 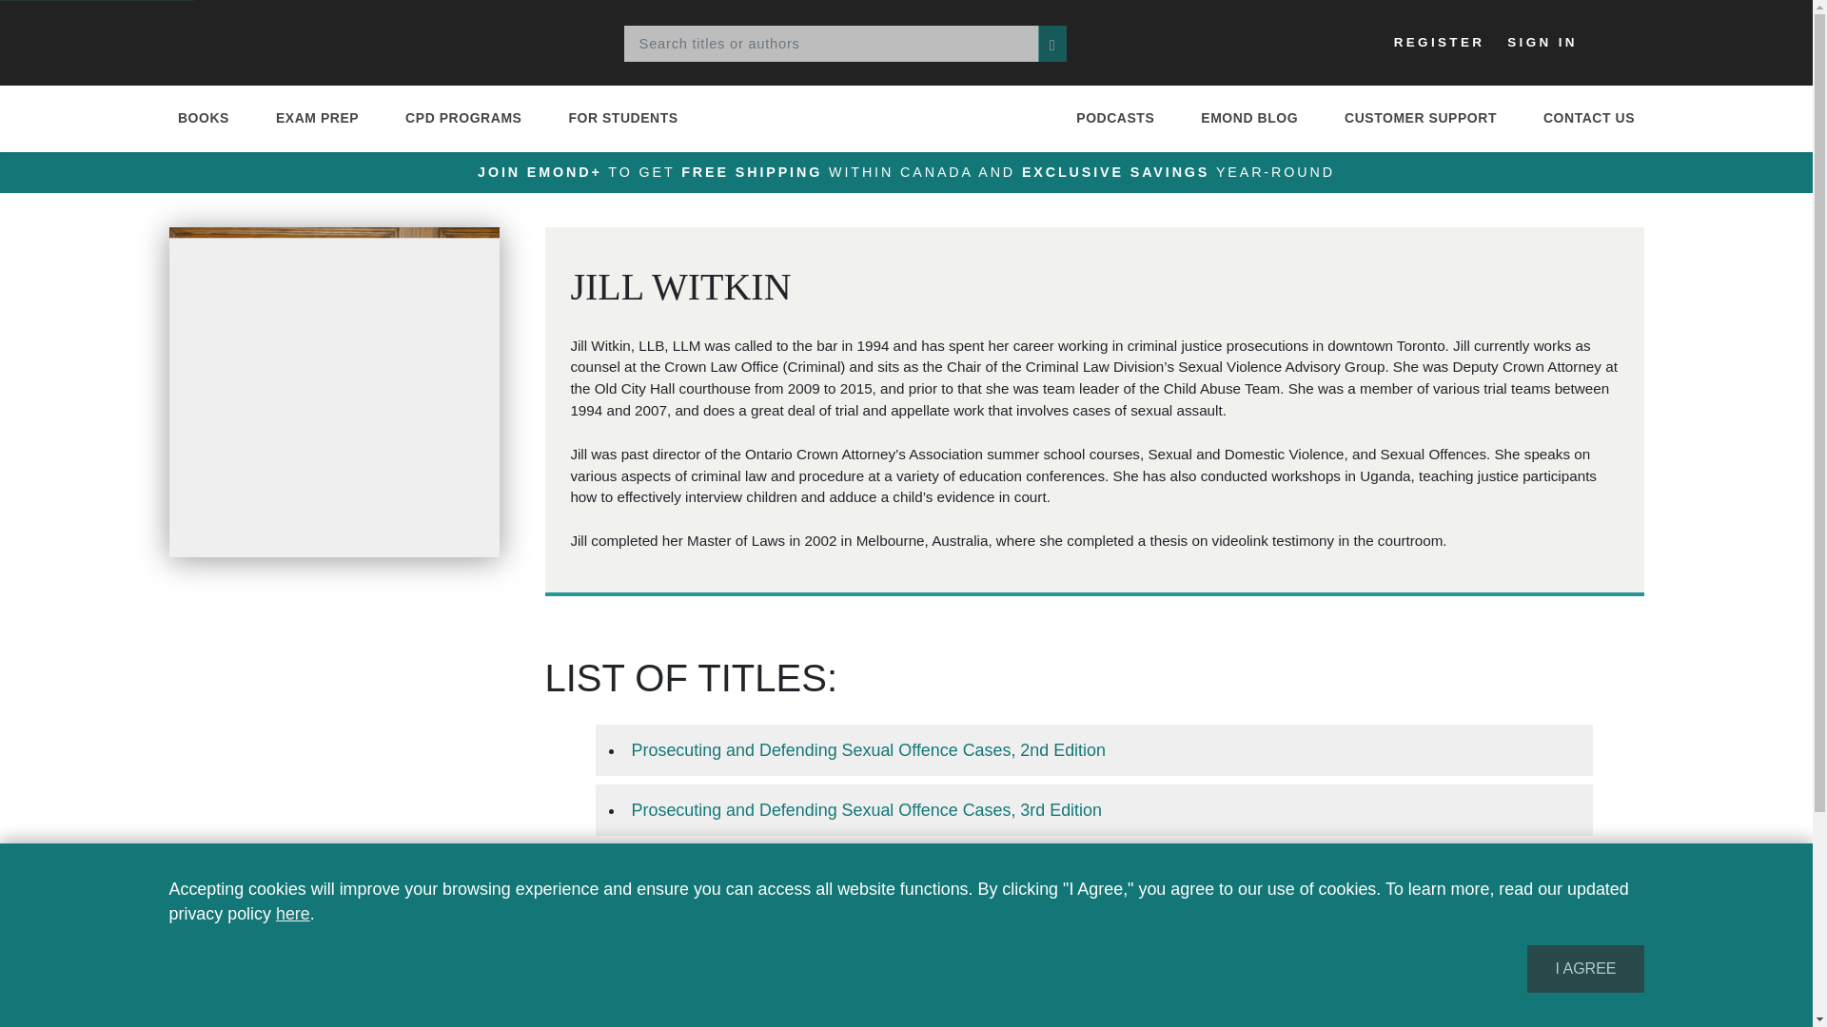 What do you see at coordinates (1614, 44) in the screenshot?
I see `CART` at bounding box center [1614, 44].